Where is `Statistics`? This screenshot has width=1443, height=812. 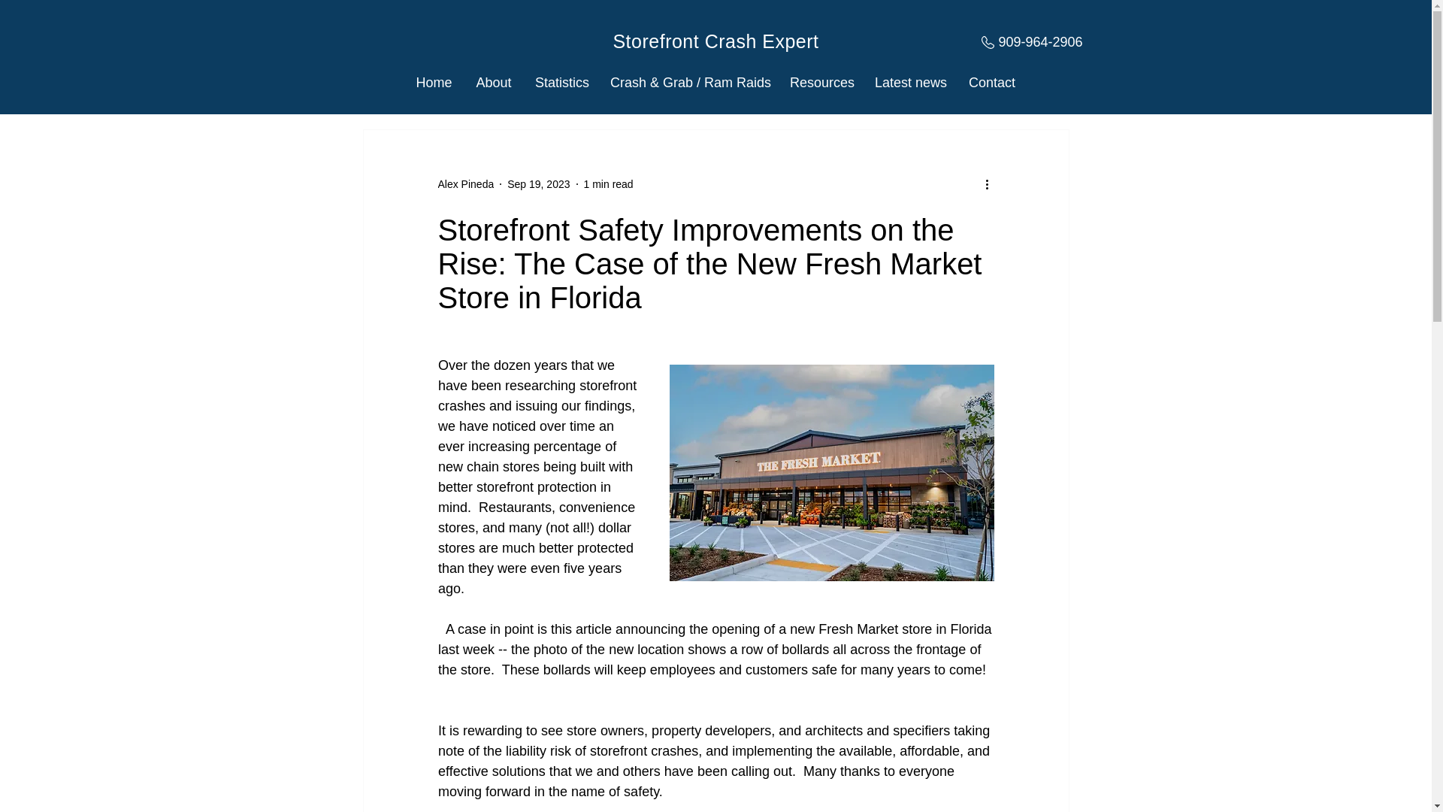
Statistics is located at coordinates (561, 83).